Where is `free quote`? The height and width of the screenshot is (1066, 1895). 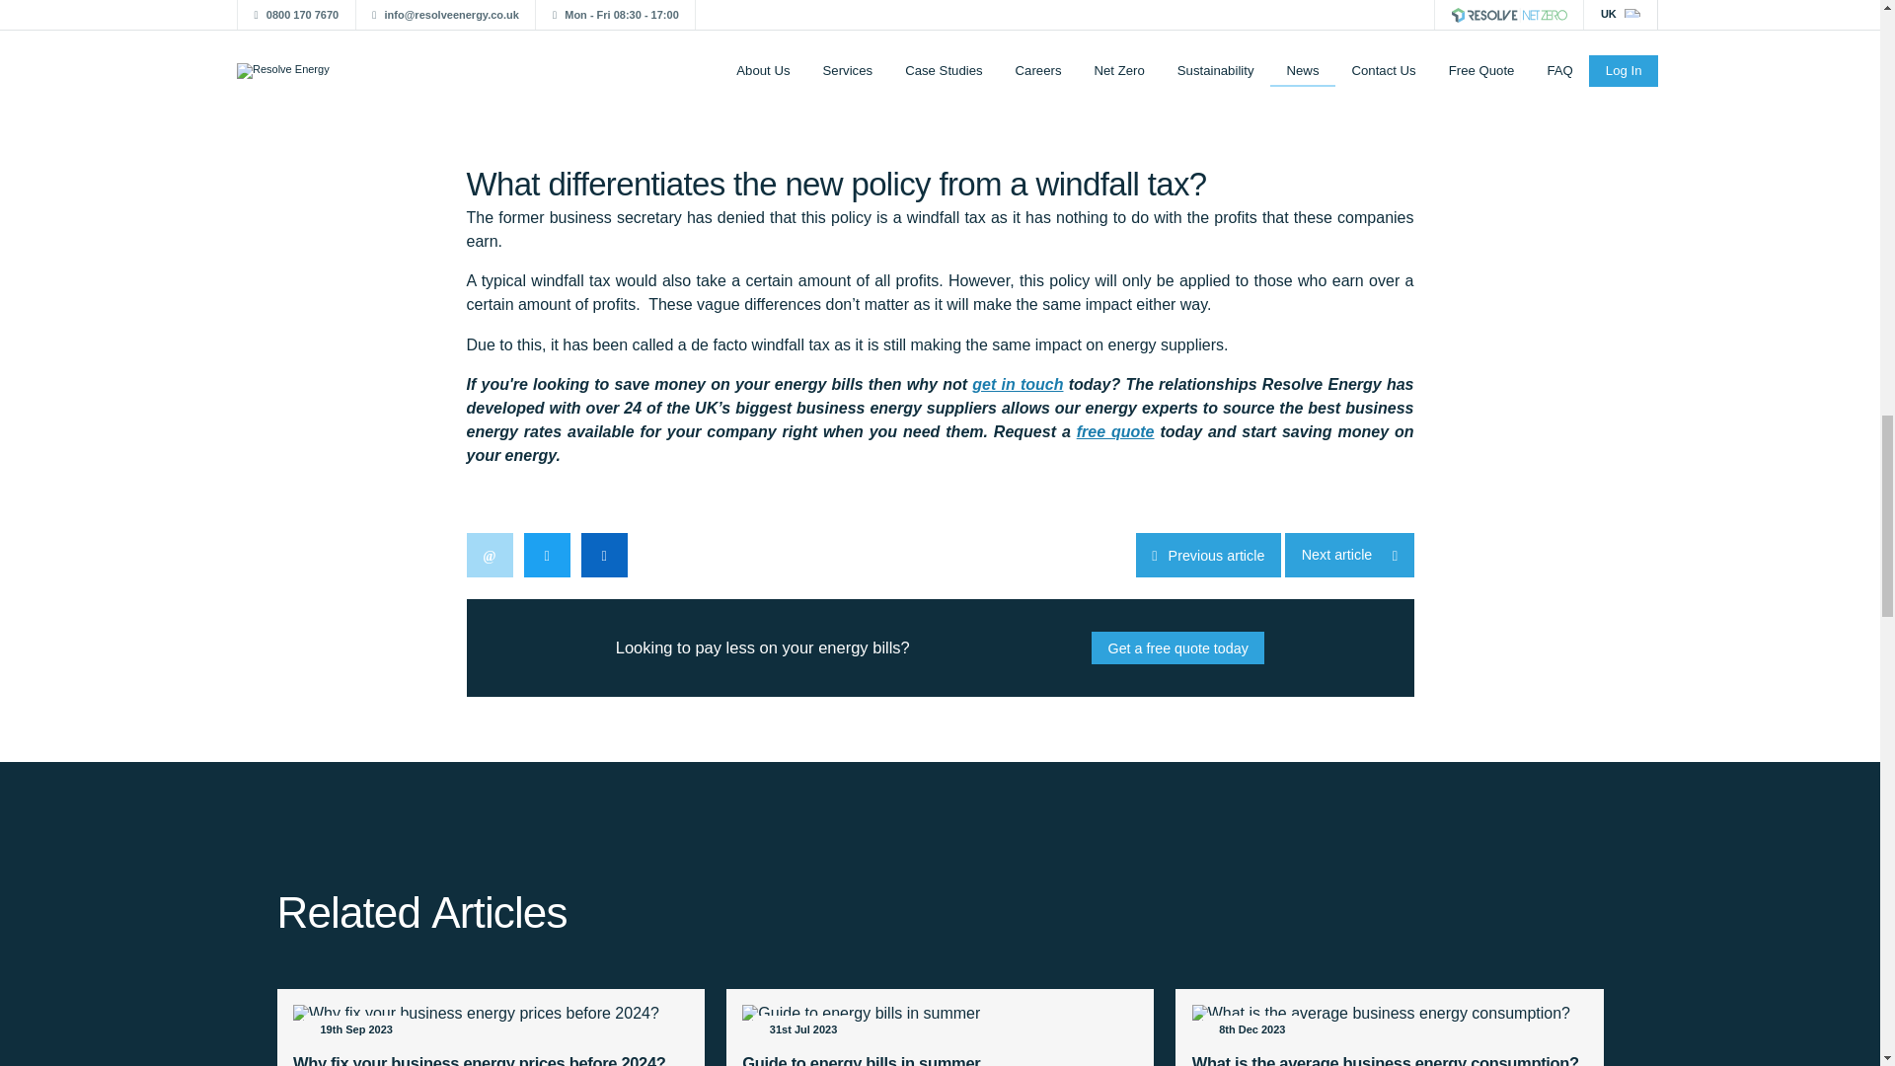
free quote is located at coordinates (1115, 431).